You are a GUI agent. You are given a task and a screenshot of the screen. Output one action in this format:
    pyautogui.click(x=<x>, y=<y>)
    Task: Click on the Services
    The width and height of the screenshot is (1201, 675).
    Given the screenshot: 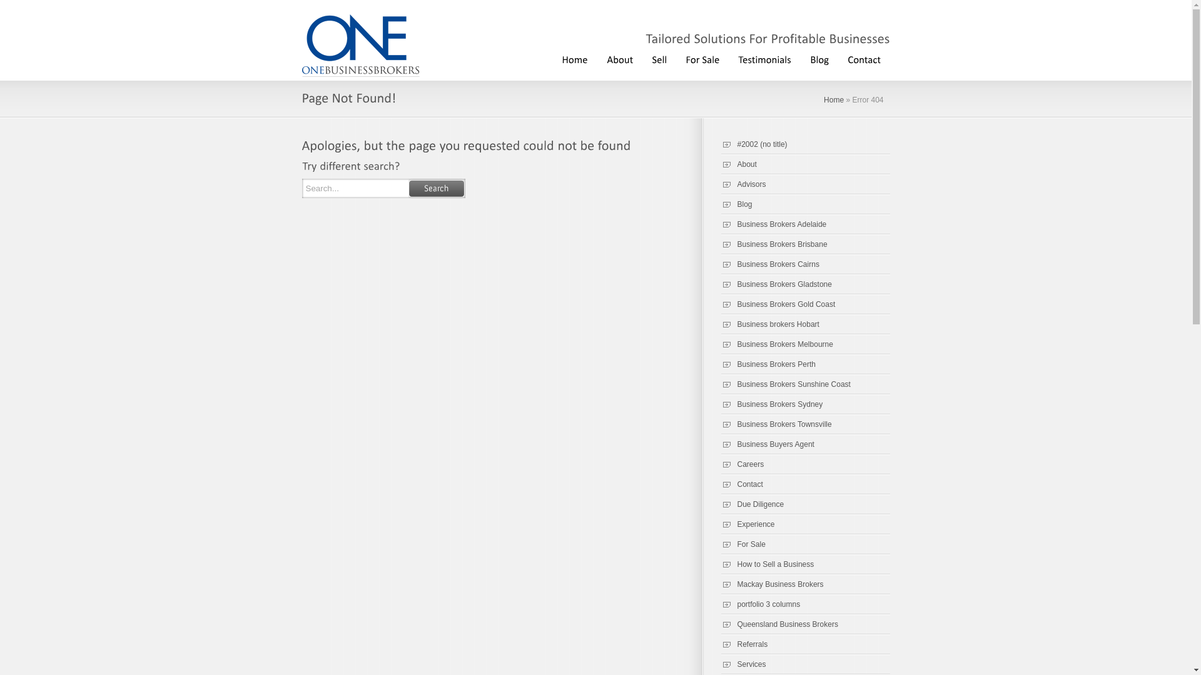 What is the action you would take?
    pyautogui.click(x=743, y=664)
    